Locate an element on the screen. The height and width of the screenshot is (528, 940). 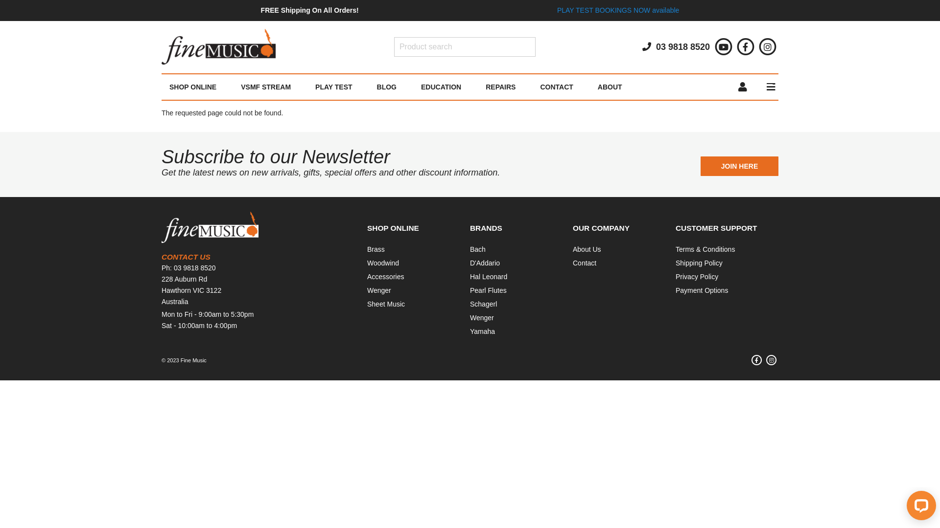
BLOG is located at coordinates (387, 87).